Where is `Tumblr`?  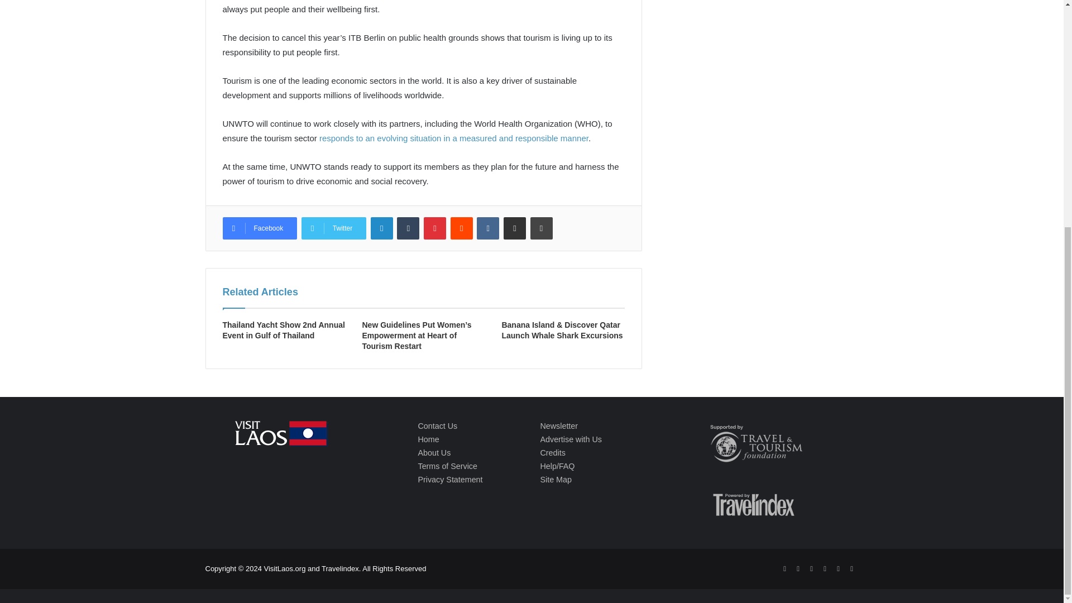 Tumblr is located at coordinates (408, 228).